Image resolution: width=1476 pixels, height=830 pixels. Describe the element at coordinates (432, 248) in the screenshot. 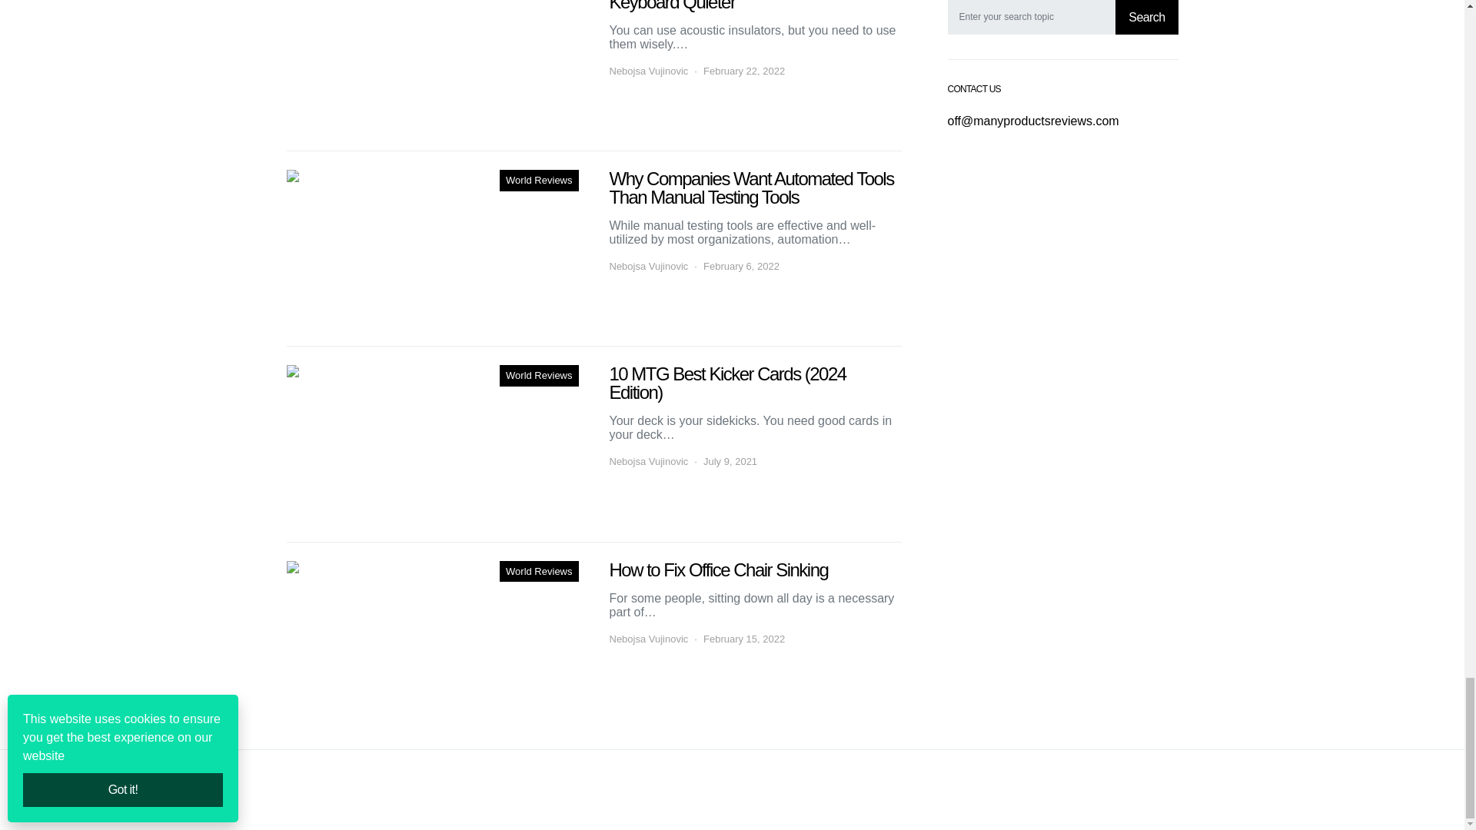

I see `5 Things to Consider When Buying New Tech Products` at that location.